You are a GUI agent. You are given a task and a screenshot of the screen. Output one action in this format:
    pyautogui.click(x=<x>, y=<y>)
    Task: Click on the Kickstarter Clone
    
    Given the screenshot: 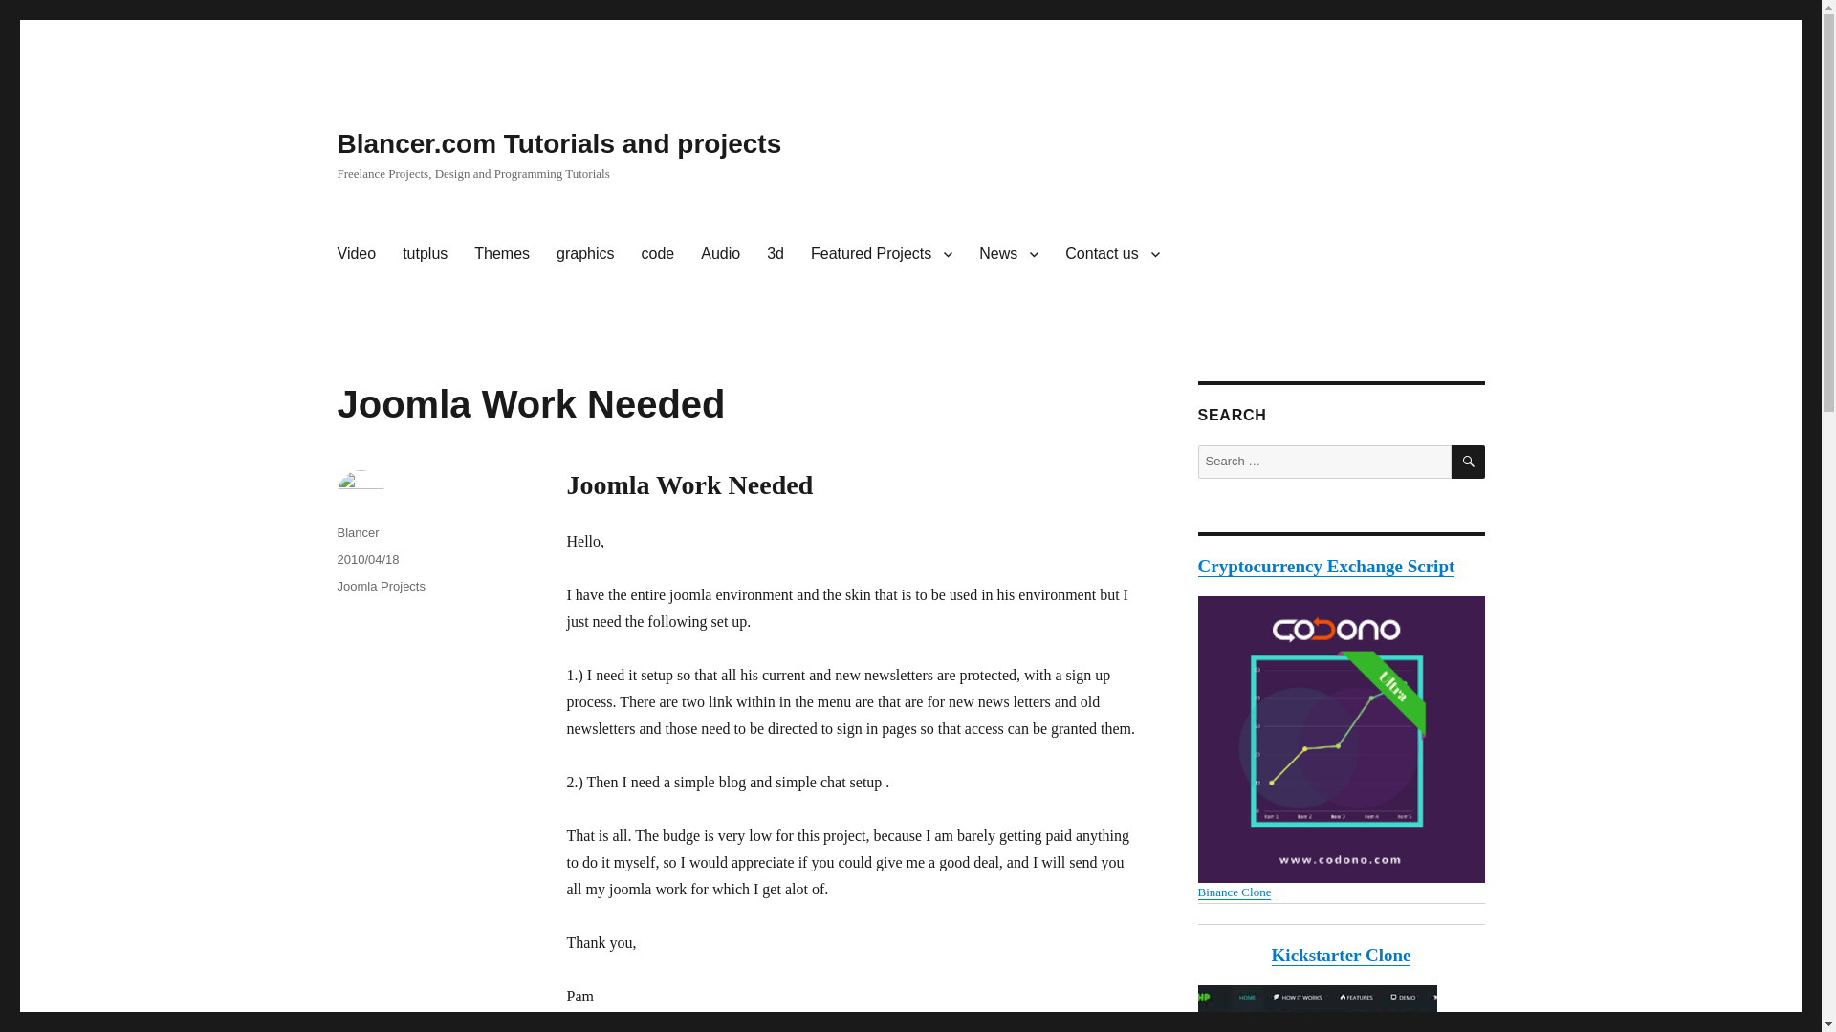 What is the action you would take?
    pyautogui.click(x=1342, y=955)
    